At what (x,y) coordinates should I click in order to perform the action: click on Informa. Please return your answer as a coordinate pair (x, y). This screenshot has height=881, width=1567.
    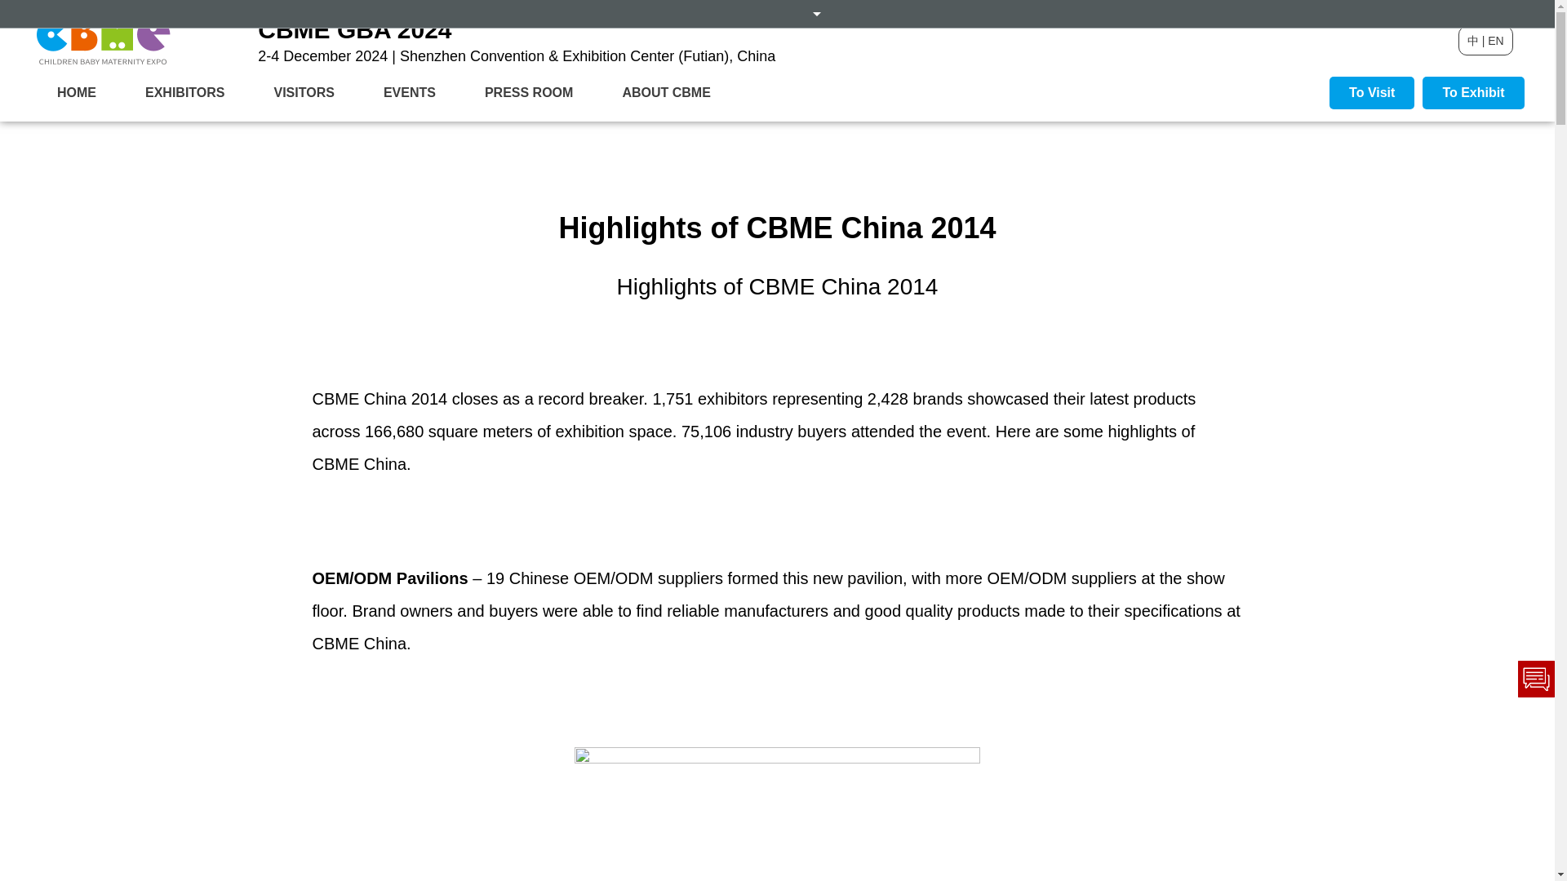
    Looking at the image, I should click on (777, 12).